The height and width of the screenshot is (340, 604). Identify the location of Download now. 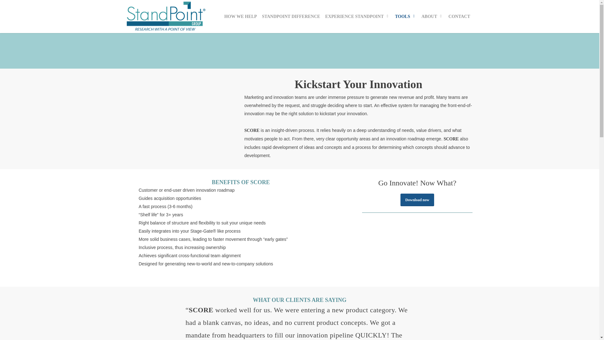
(417, 200).